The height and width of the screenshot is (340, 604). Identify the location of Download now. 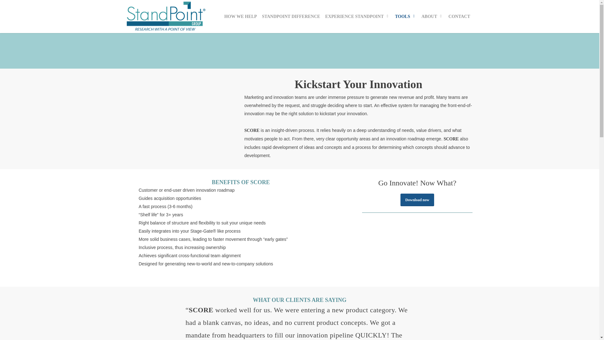
(417, 200).